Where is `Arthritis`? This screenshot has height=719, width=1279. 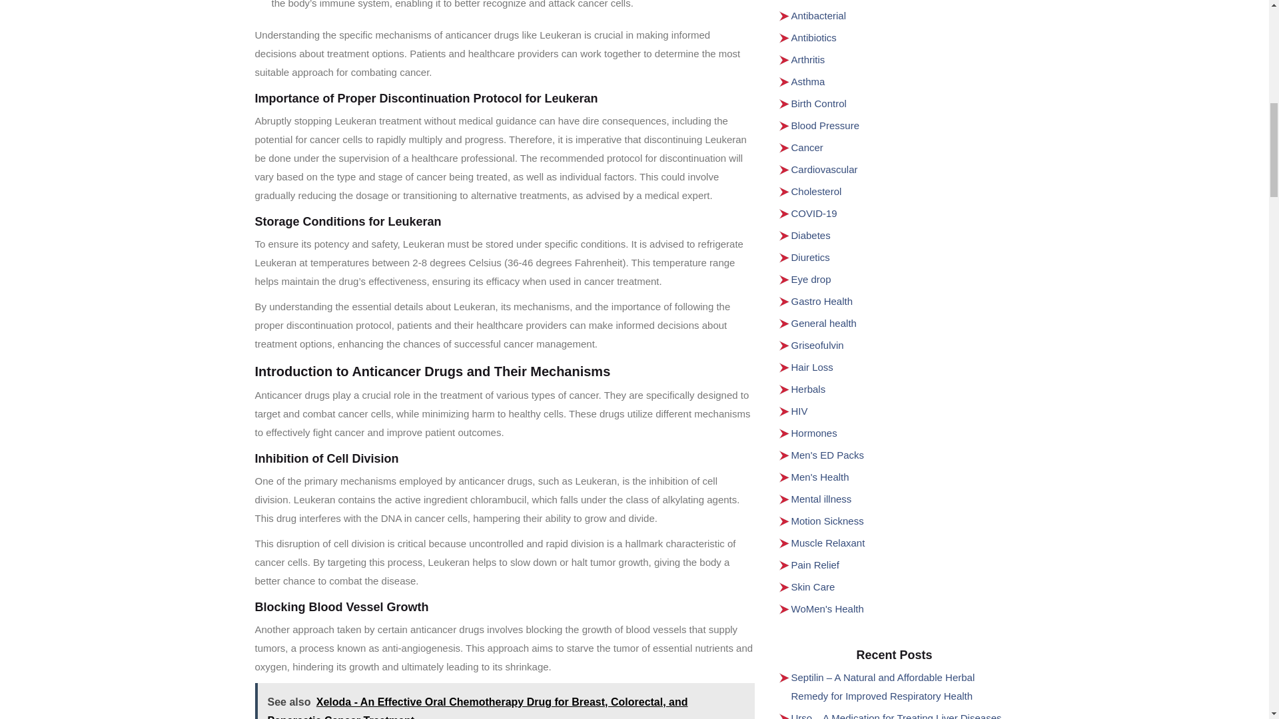
Arthritis is located at coordinates (808, 60).